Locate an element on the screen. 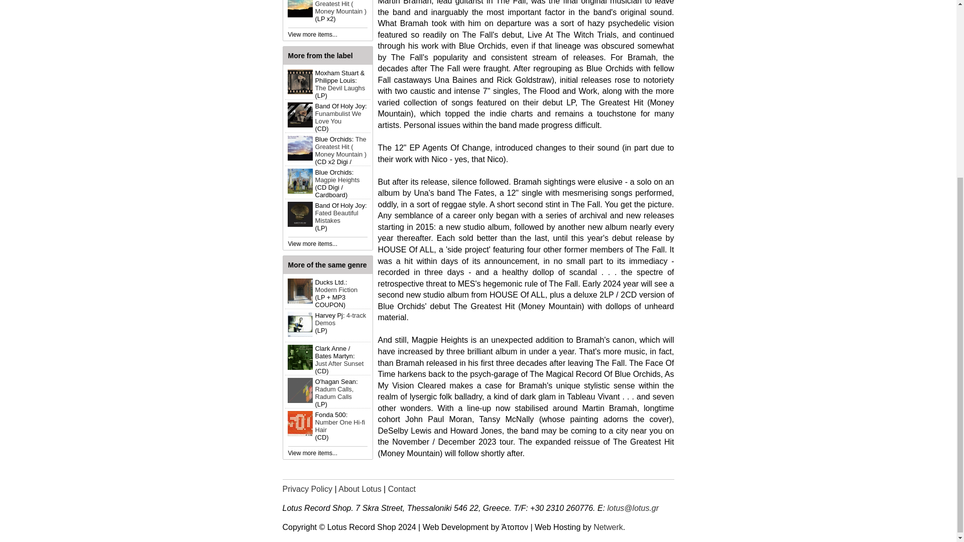 The width and height of the screenshot is (964, 542). Just After Sunset is located at coordinates (339, 363).